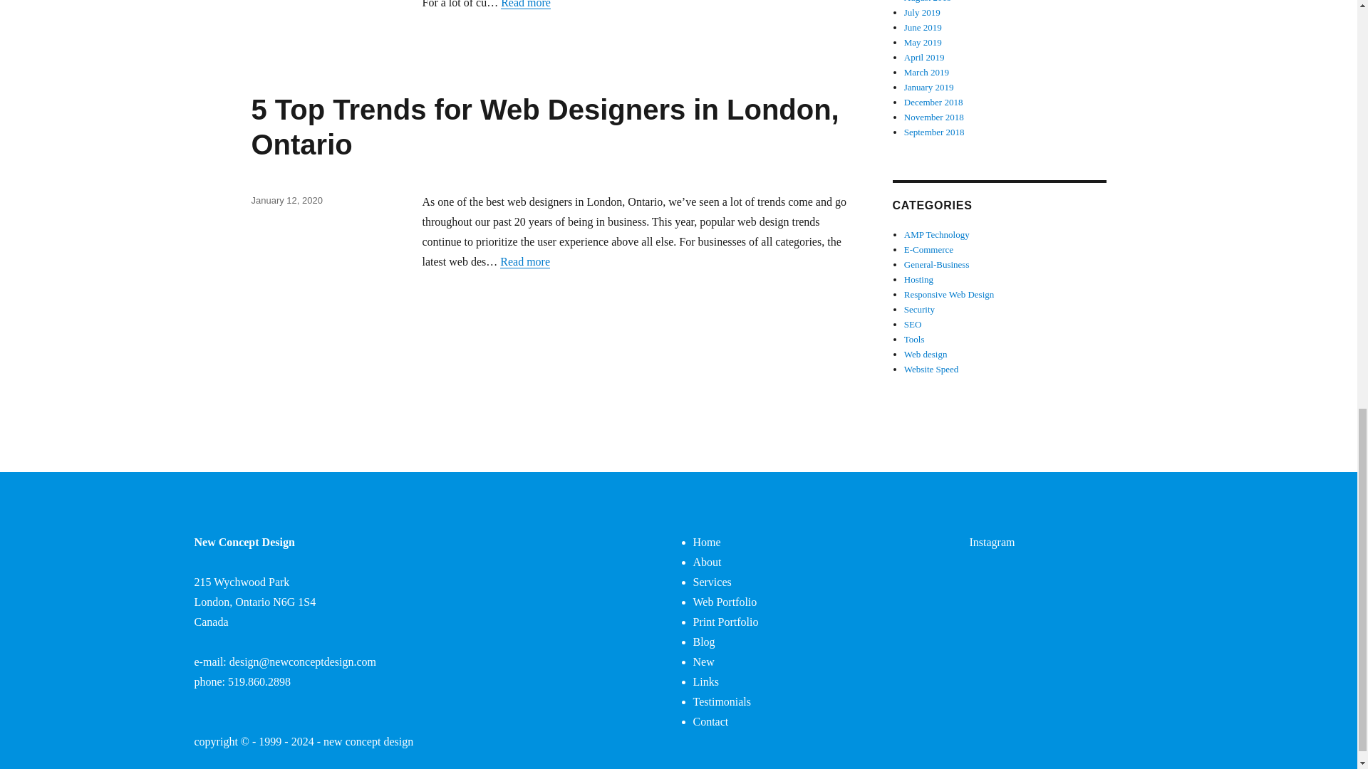 Image resolution: width=1368 pixels, height=769 pixels. Describe the element at coordinates (544, 127) in the screenshot. I see `5 Top Trends for Web Designers in London, Ontario` at that location.